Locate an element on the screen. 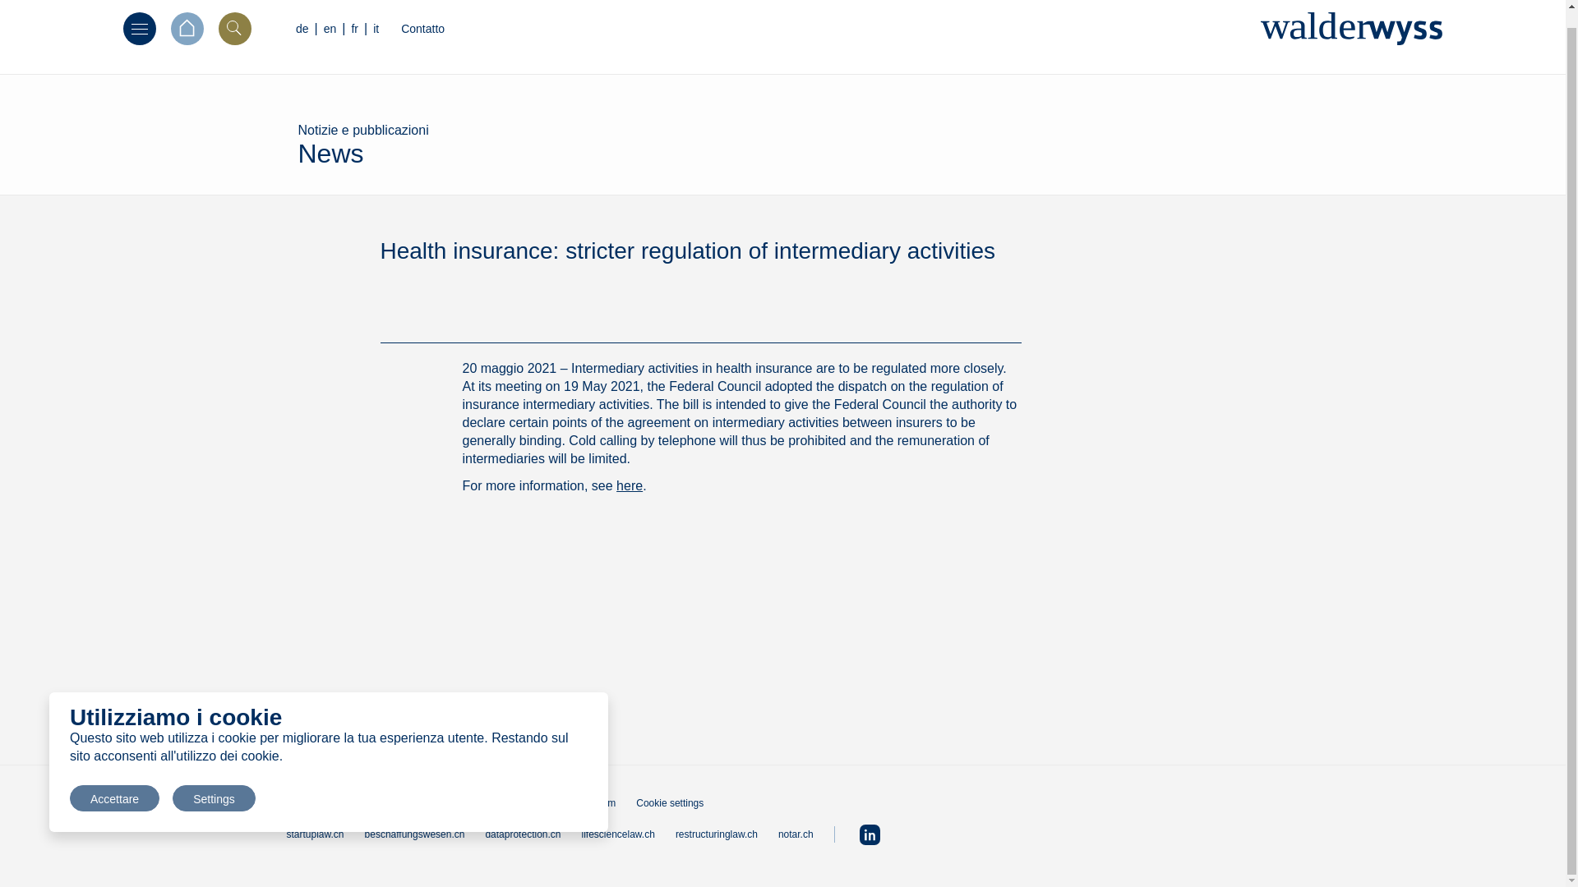 Image resolution: width=1578 pixels, height=887 pixels. Note legali is located at coordinates (421, 802).